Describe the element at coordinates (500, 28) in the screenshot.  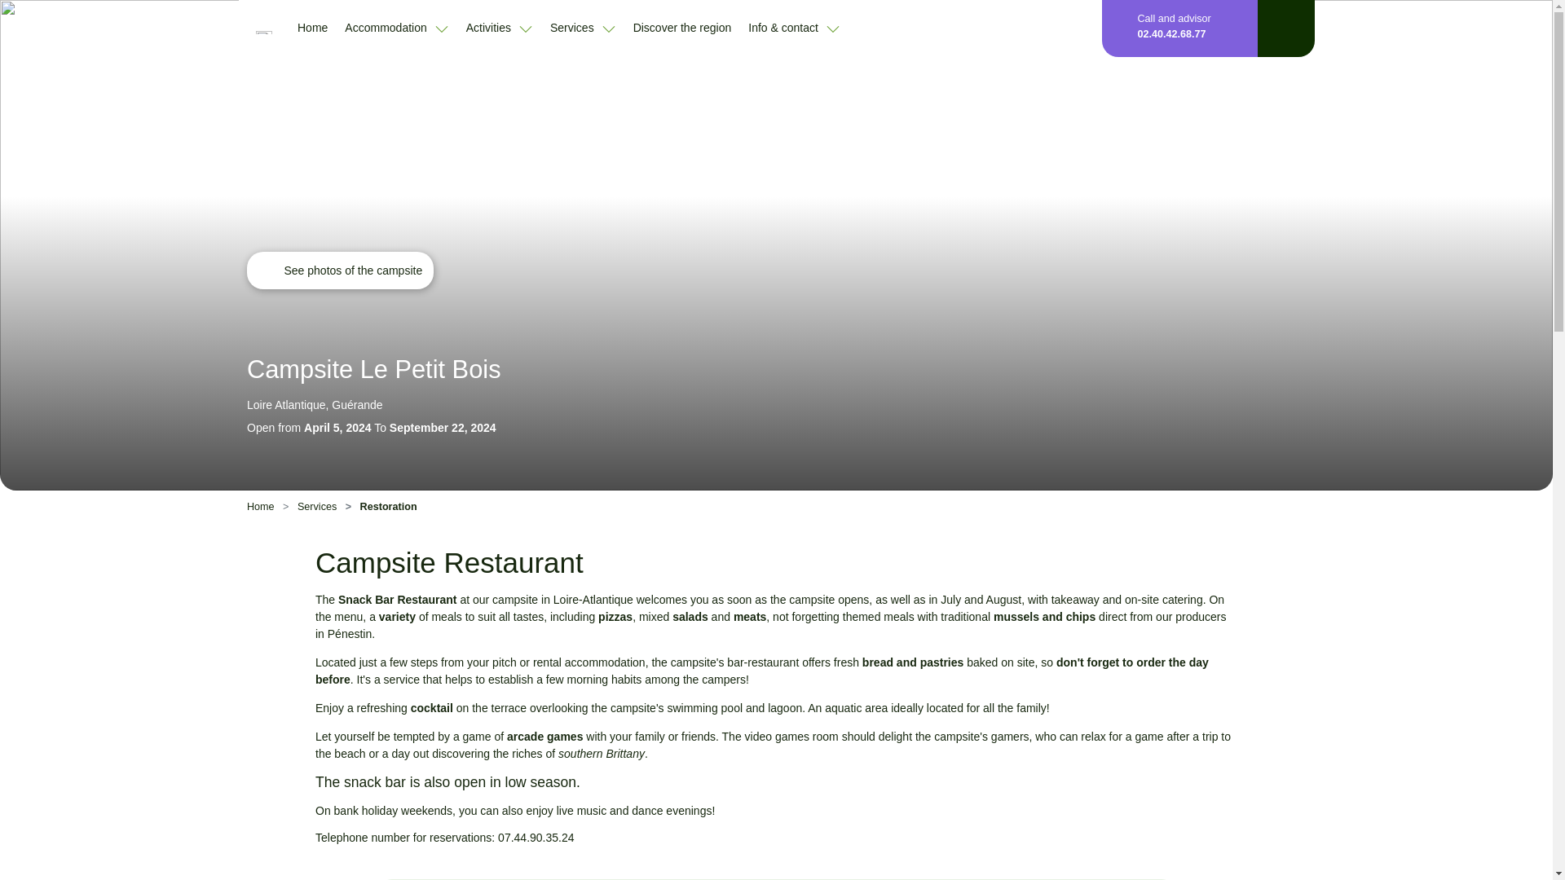
I see `Activities` at that location.